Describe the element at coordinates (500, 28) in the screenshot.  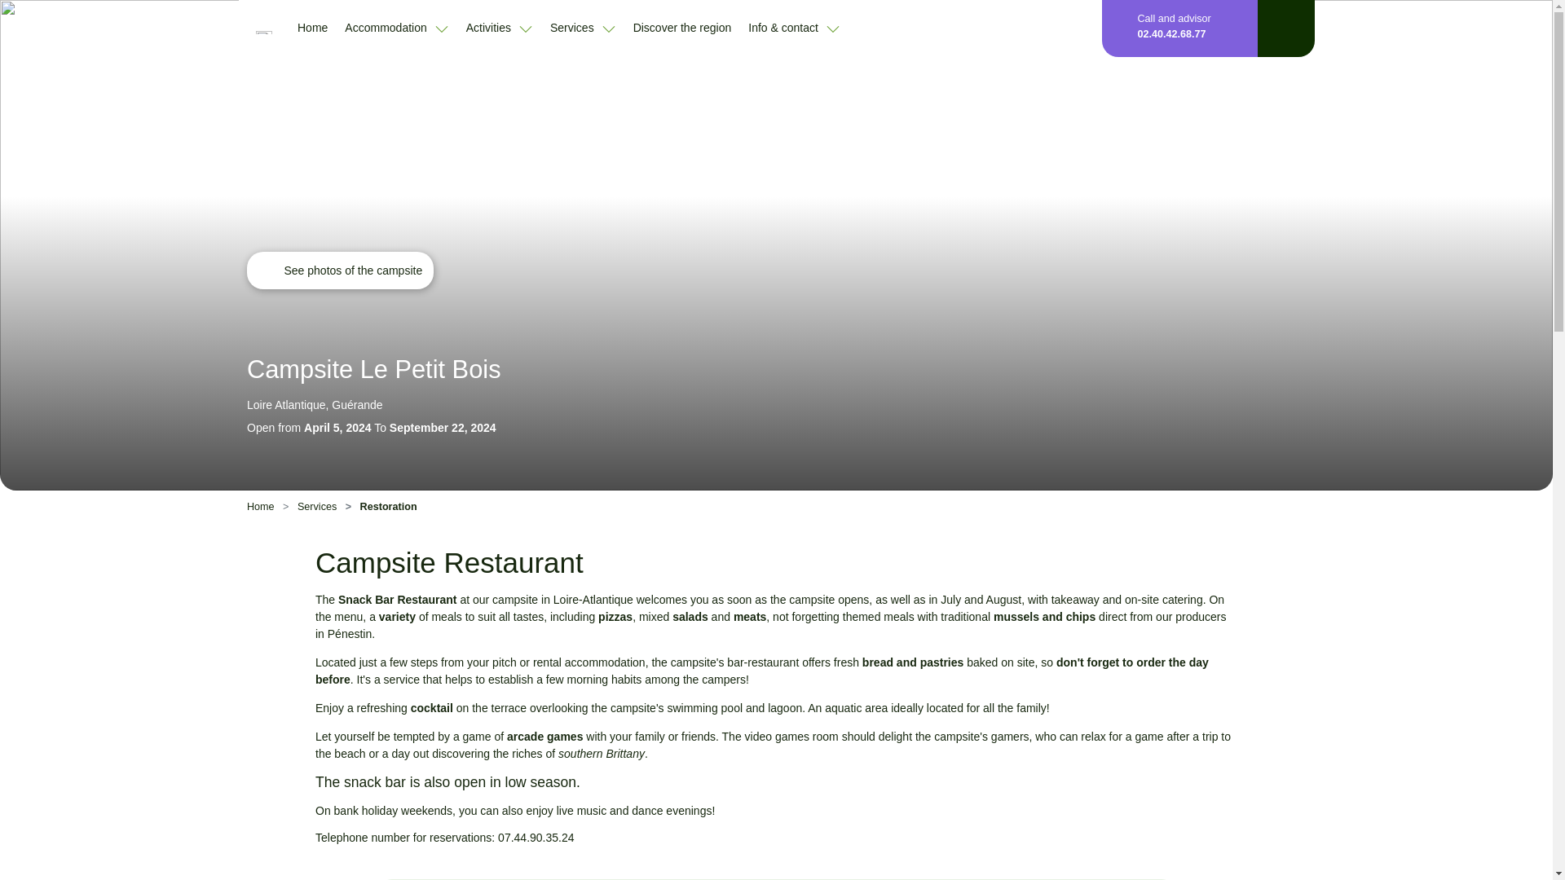
I see `Activities` at that location.